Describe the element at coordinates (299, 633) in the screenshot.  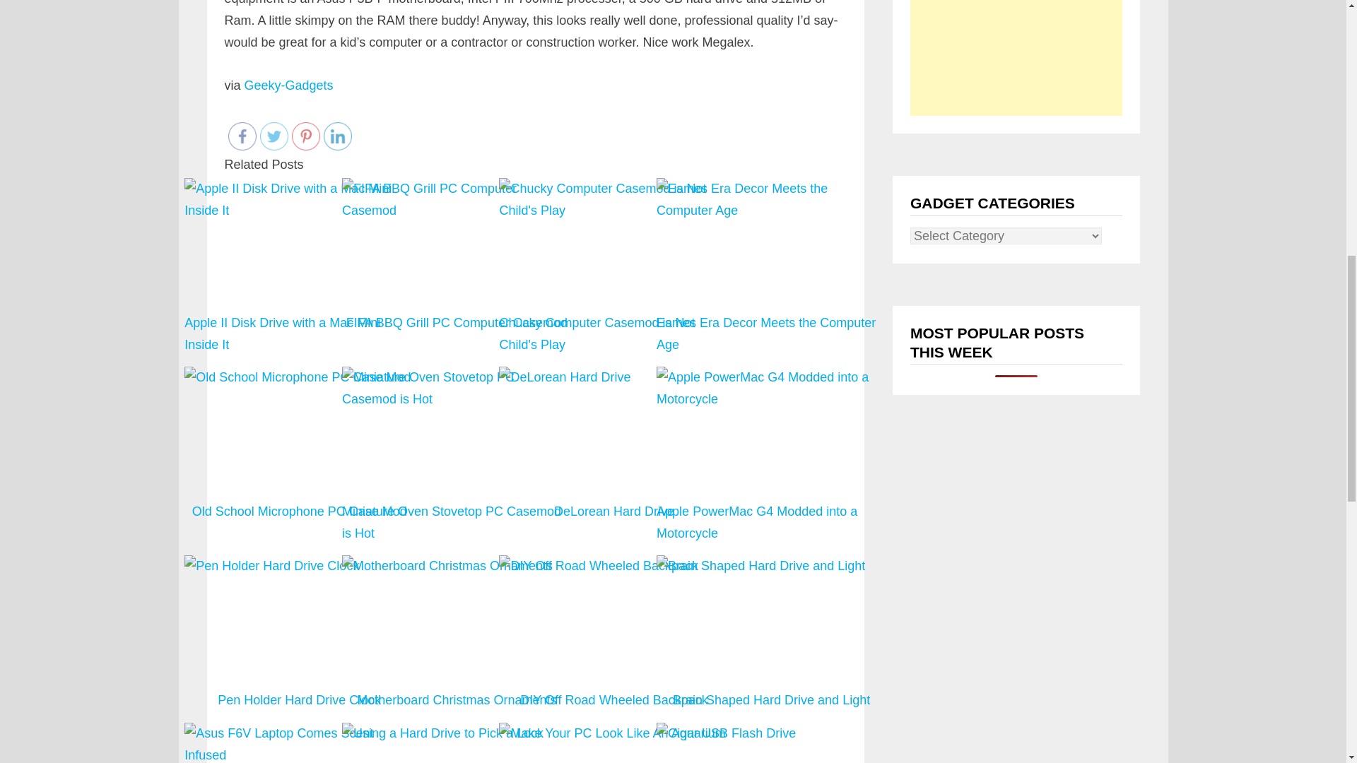
I see `Pen Holder Hard Drive Clock` at that location.